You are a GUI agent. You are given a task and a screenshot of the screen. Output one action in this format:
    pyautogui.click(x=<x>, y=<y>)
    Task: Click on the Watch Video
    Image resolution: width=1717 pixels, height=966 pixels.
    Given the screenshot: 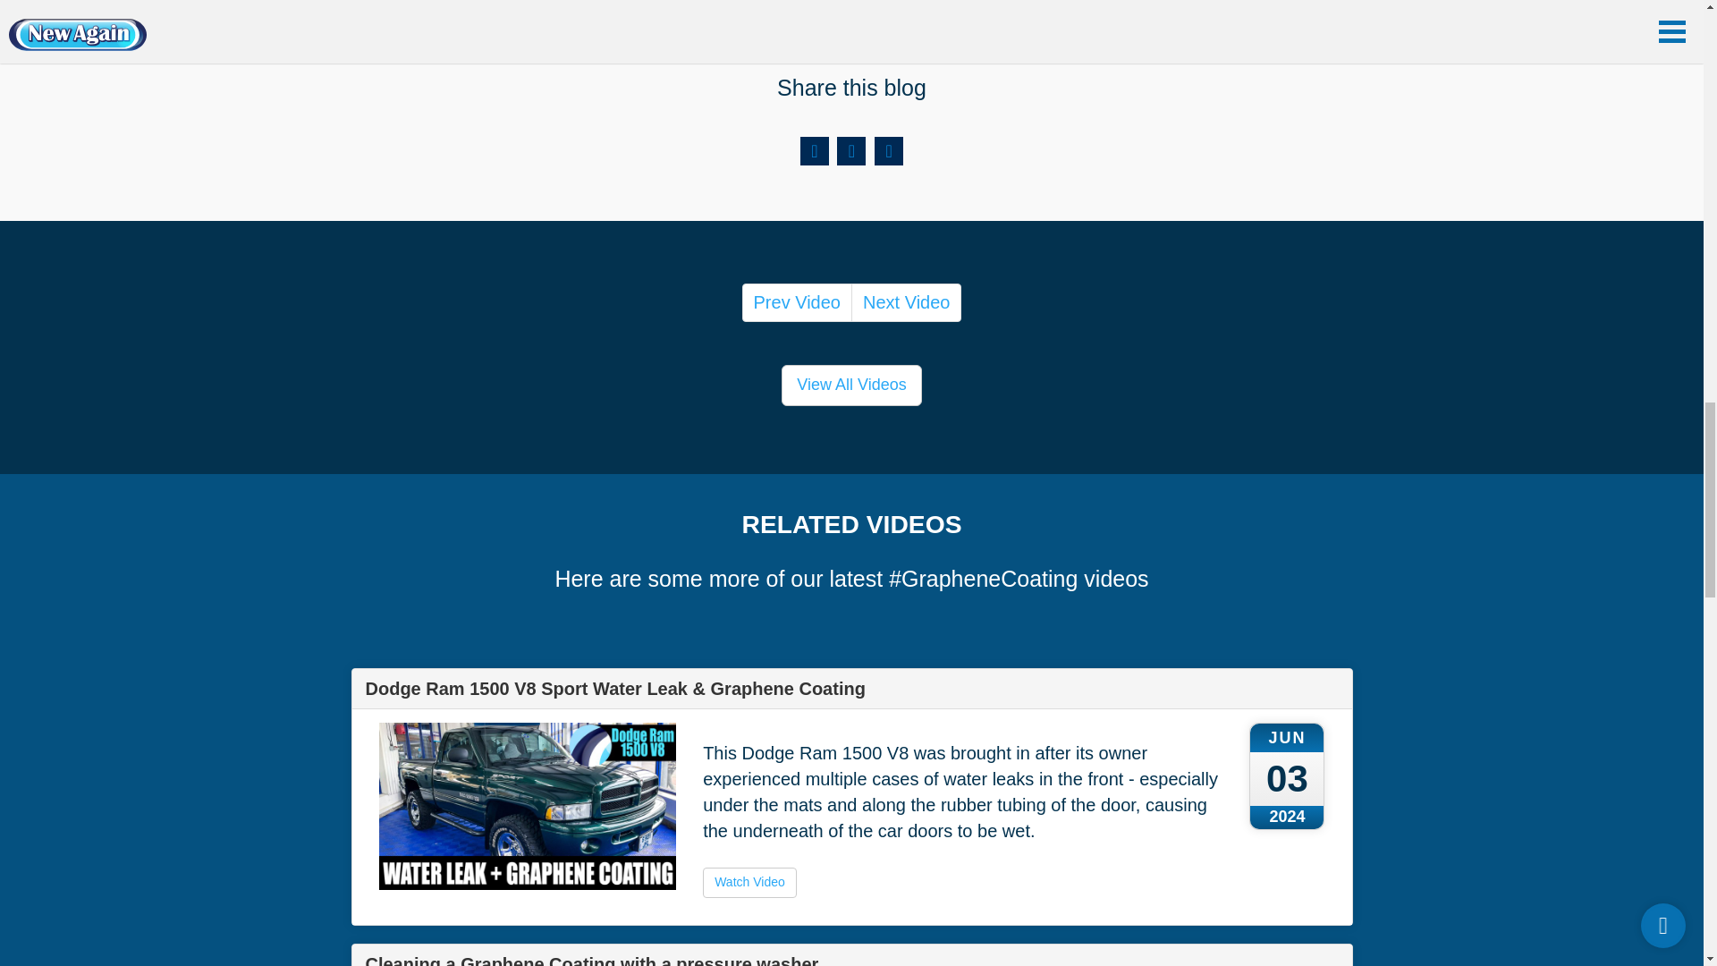 What is the action you would take?
    pyautogui.click(x=749, y=882)
    